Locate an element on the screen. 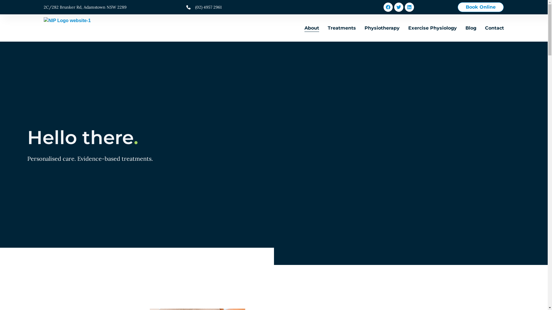  Contact is located at coordinates (494, 28).